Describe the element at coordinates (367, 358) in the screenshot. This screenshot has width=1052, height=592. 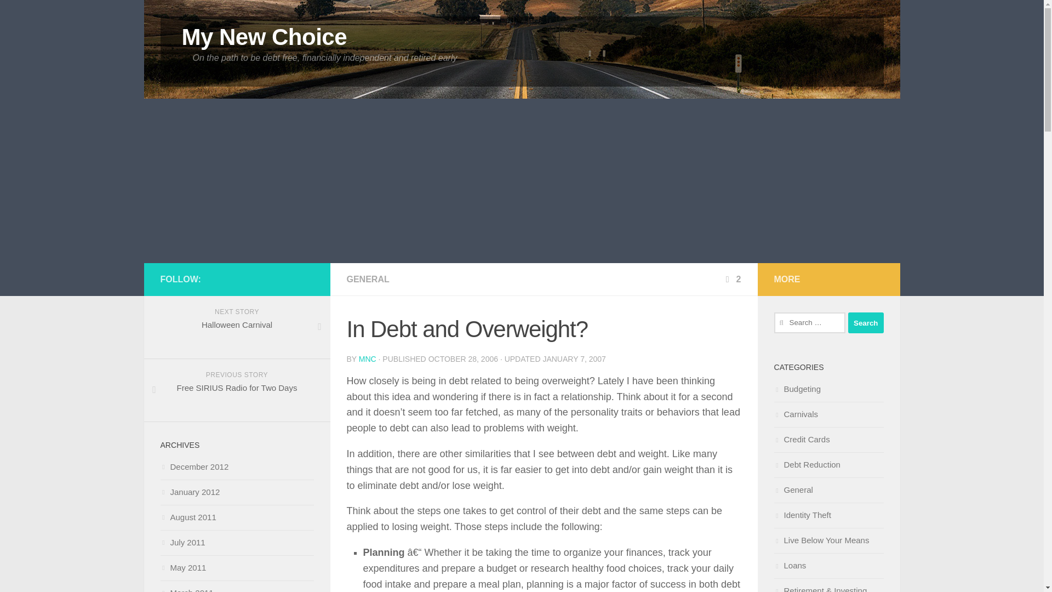
I see `MNC` at that location.